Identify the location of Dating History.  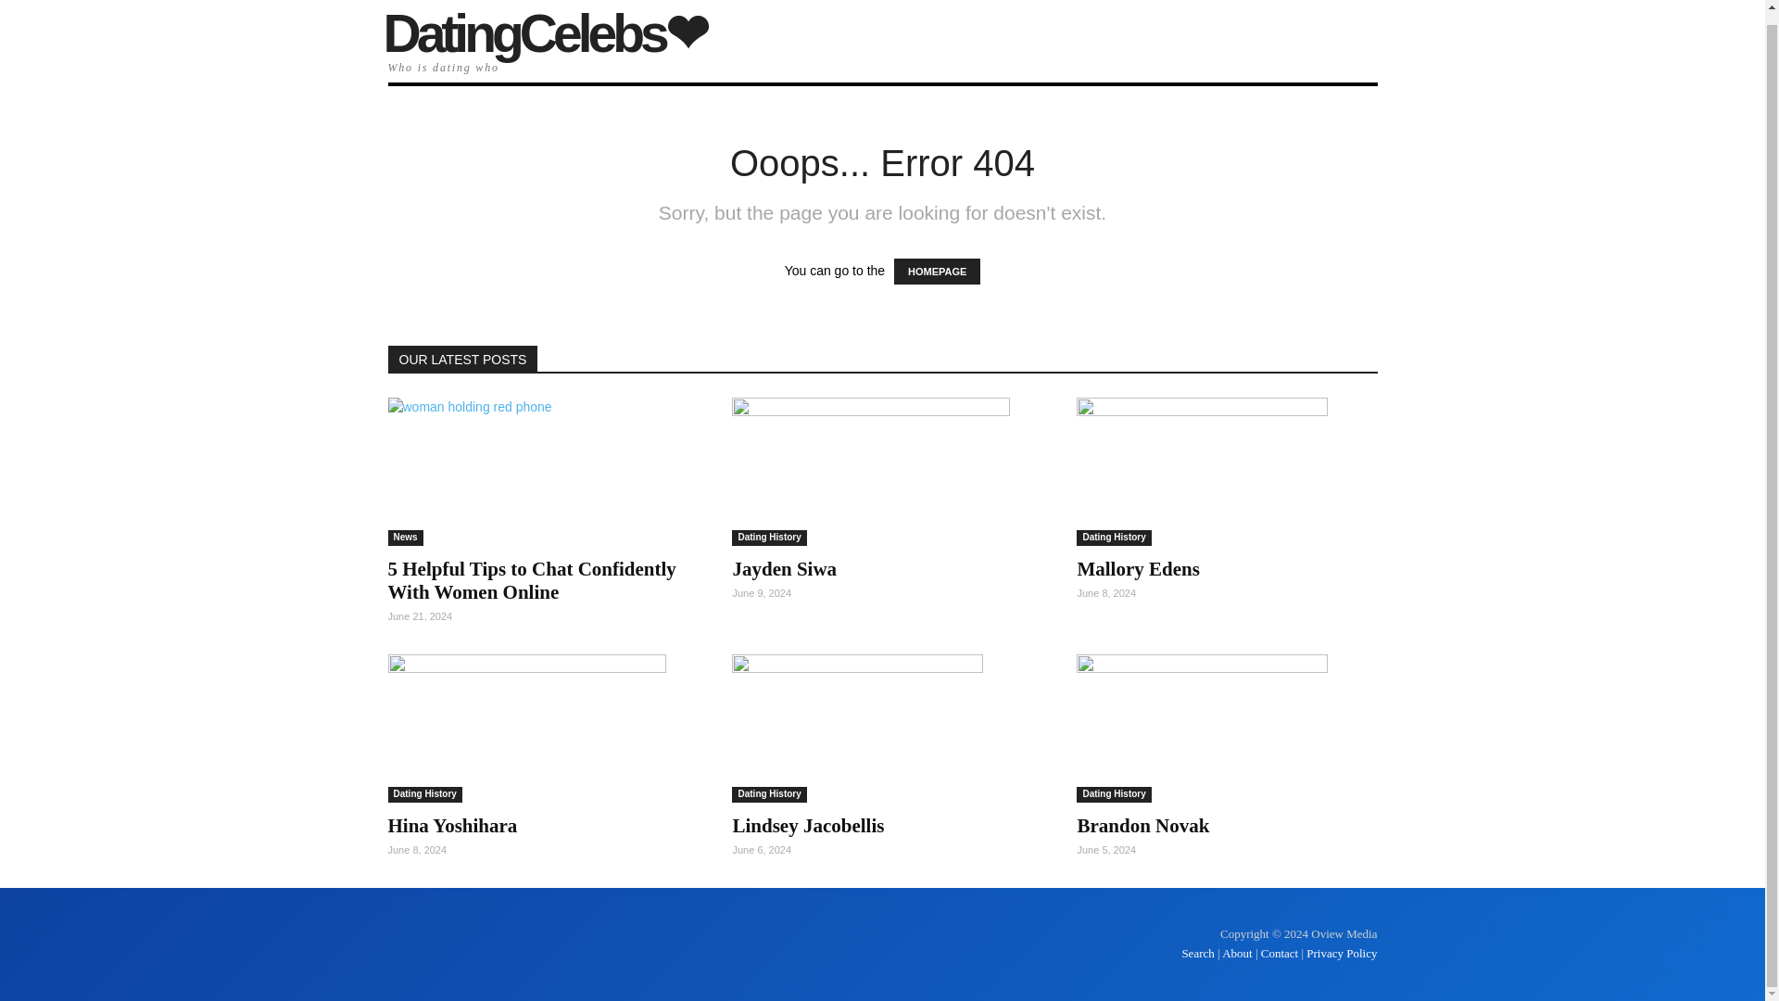
(768, 794).